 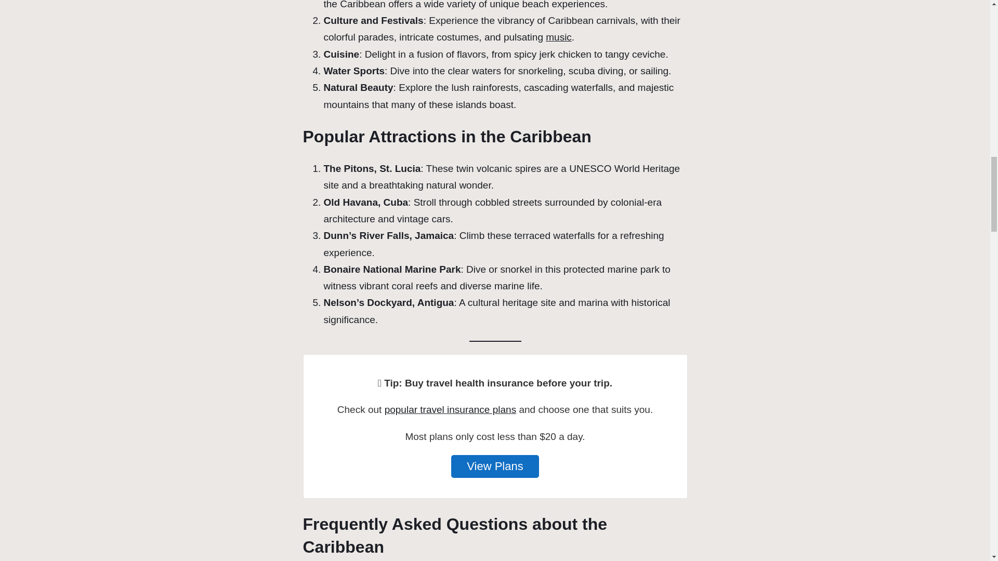 What do you see at coordinates (559, 37) in the screenshot?
I see `music` at bounding box center [559, 37].